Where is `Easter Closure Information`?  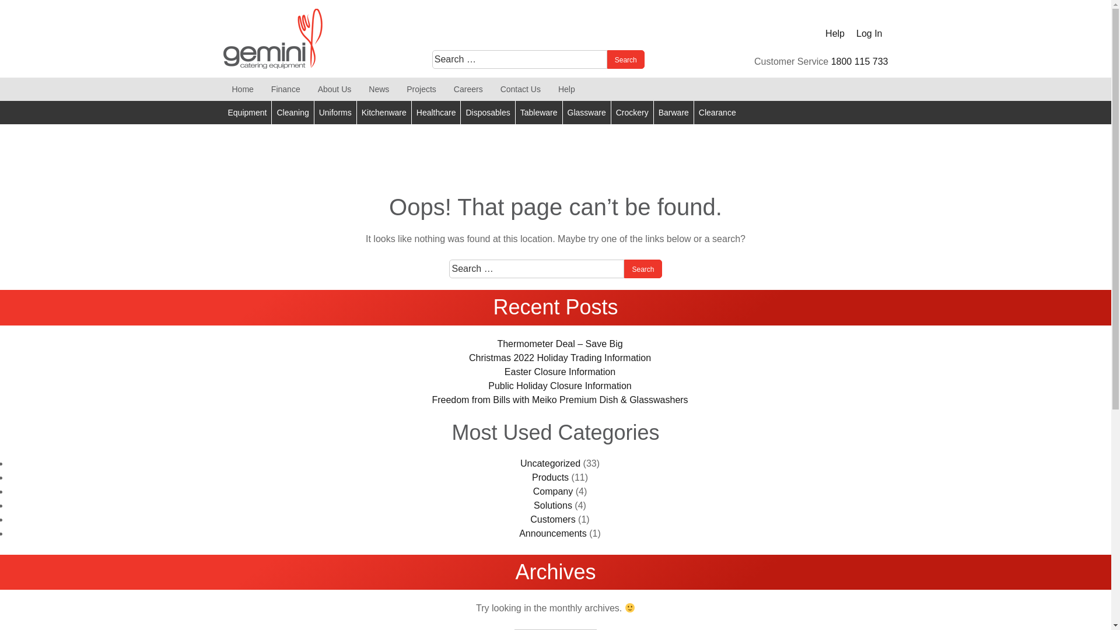 Easter Closure Information is located at coordinates (560, 372).